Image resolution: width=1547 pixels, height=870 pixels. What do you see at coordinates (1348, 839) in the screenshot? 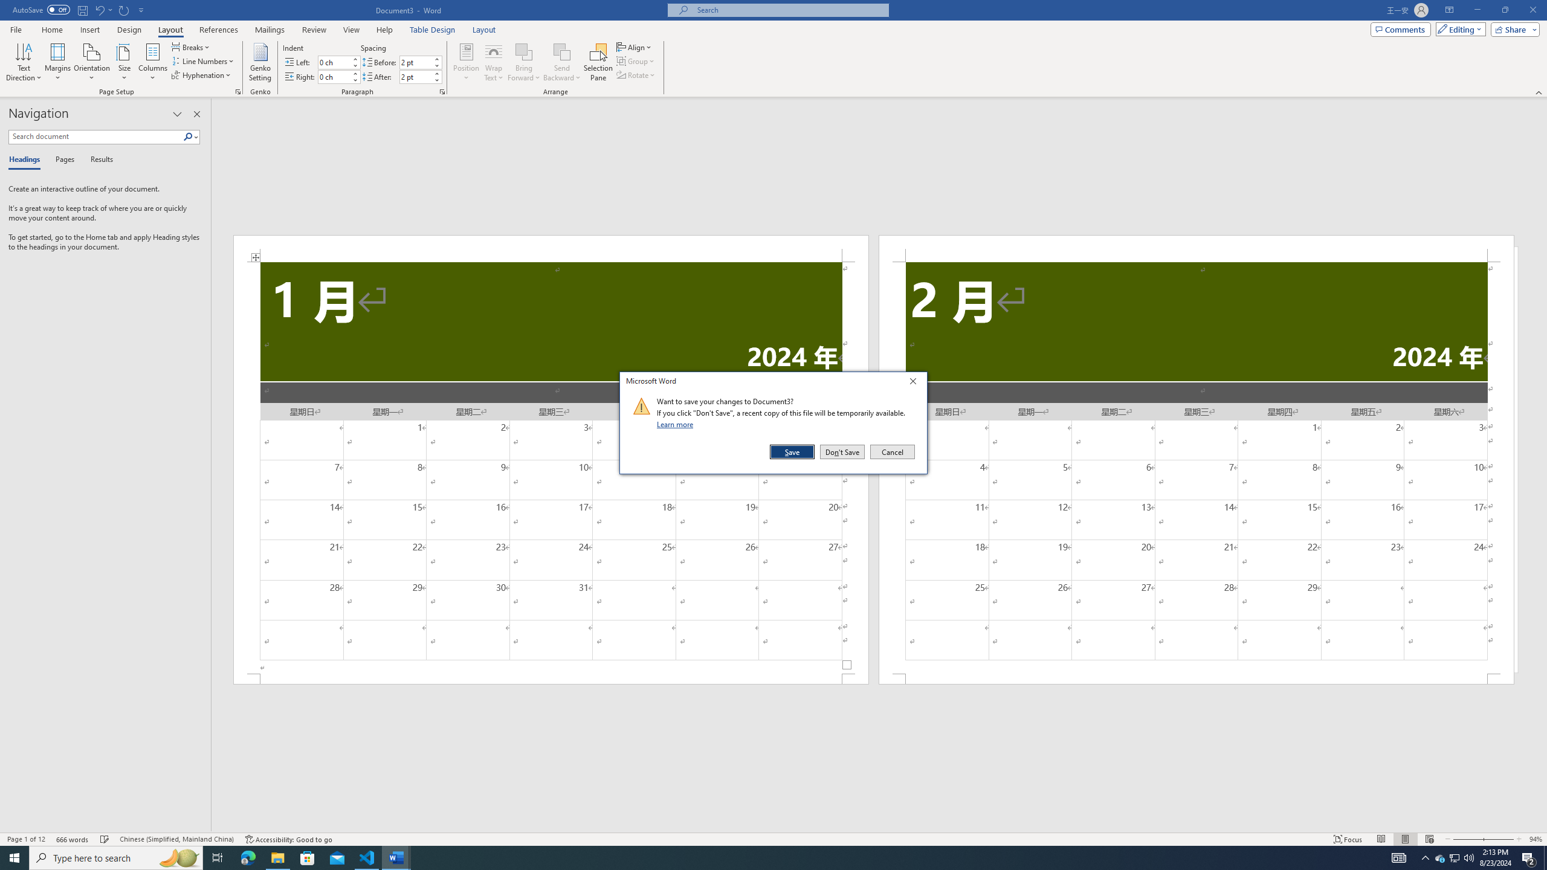
I see `Focus ` at bounding box center [1348, 839].